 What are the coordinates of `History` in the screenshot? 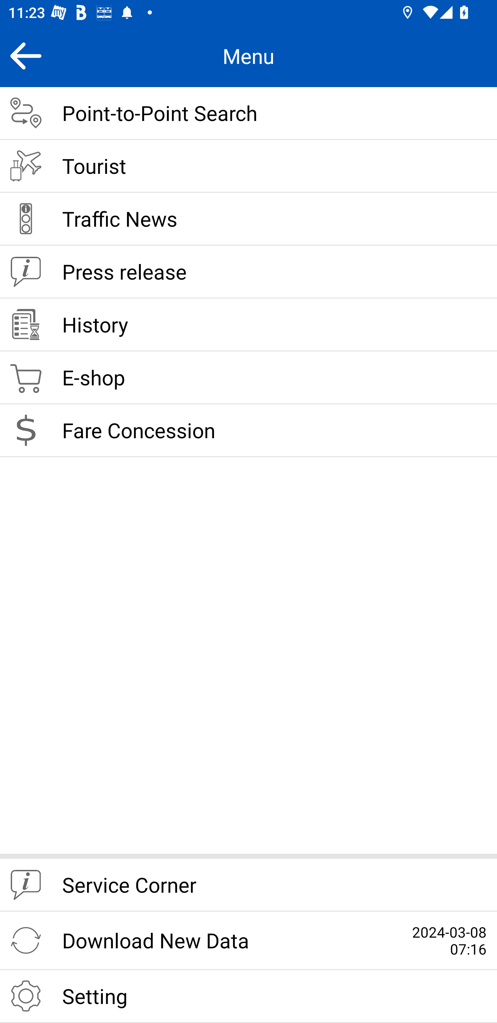 It's located at (248, 325).